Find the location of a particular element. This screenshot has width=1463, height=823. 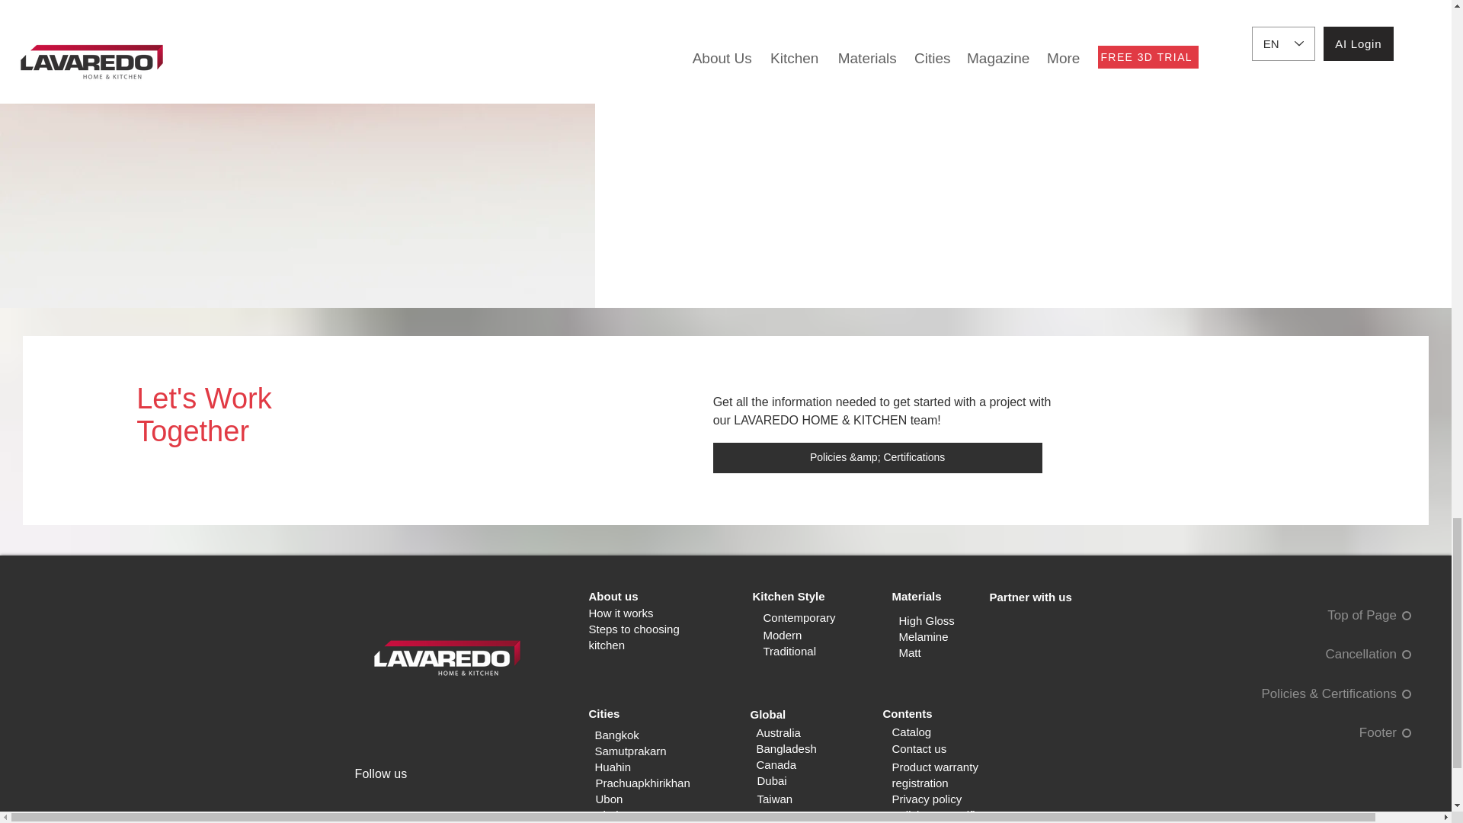

Cities is located at coordinates (603, 713).